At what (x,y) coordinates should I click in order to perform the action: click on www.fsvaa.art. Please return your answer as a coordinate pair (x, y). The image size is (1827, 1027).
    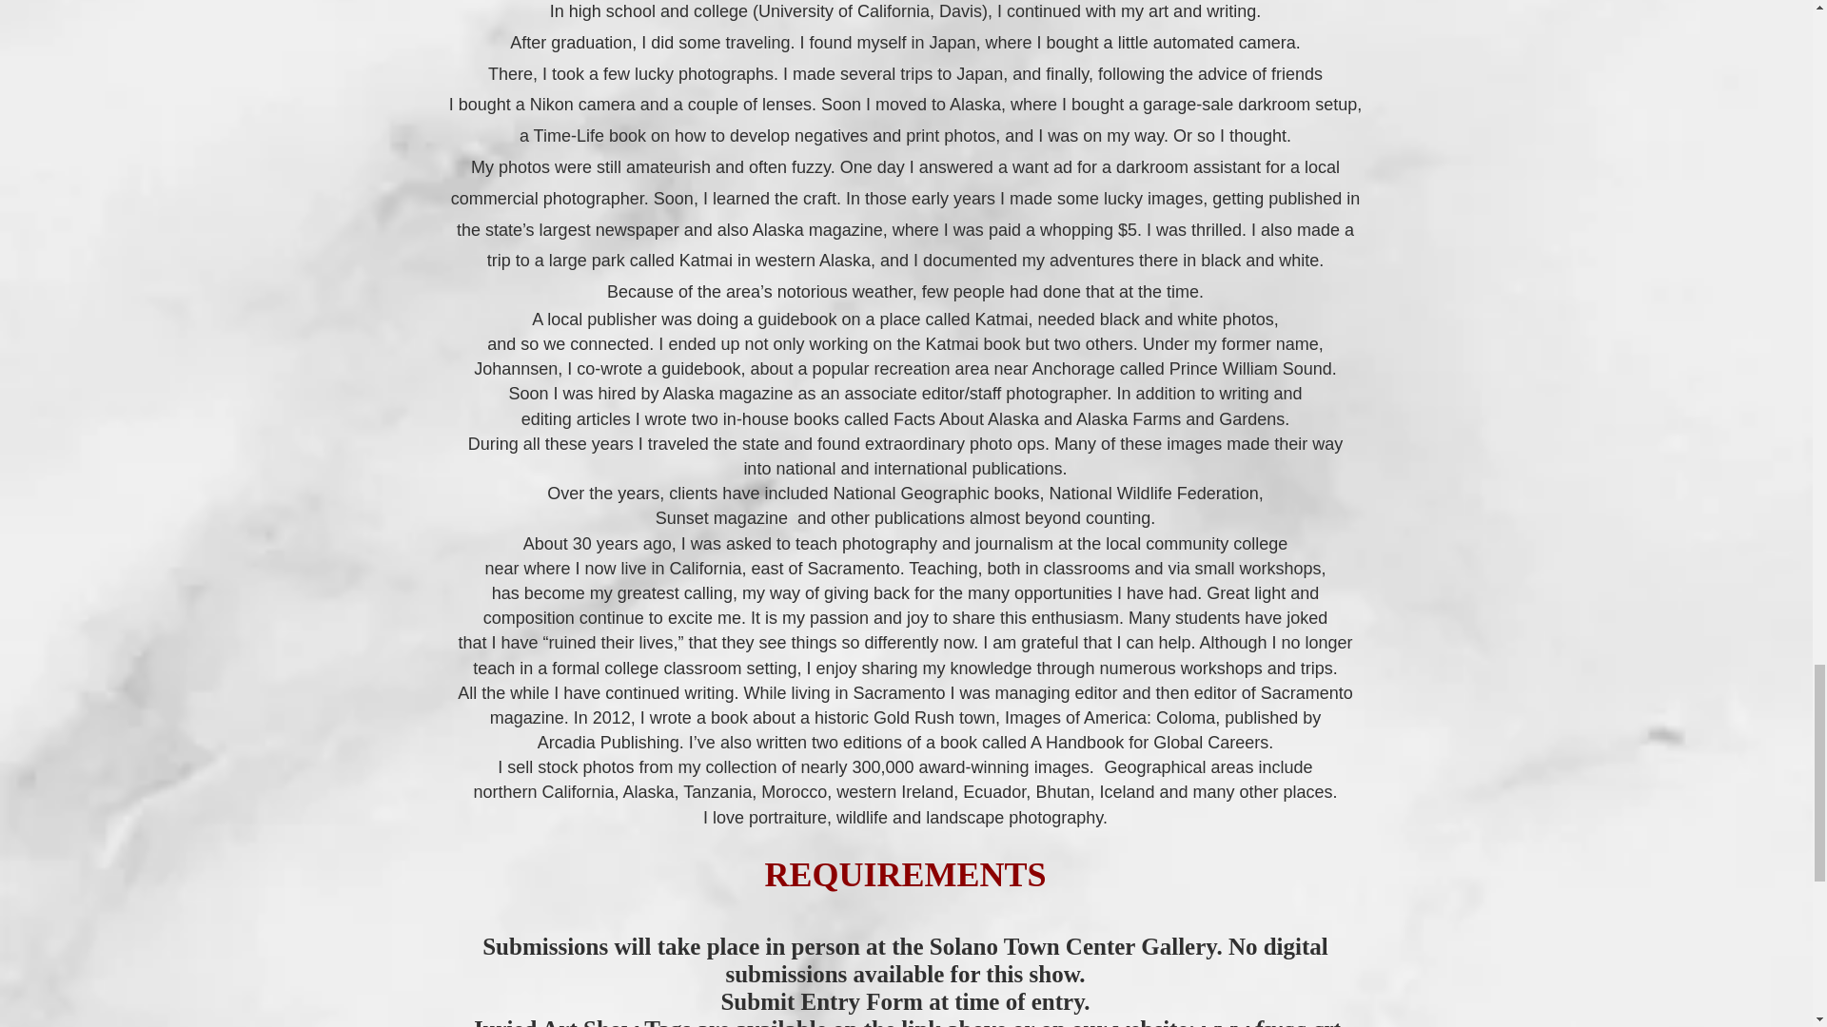
    Looking at the image, I should click on (1270, 1021).